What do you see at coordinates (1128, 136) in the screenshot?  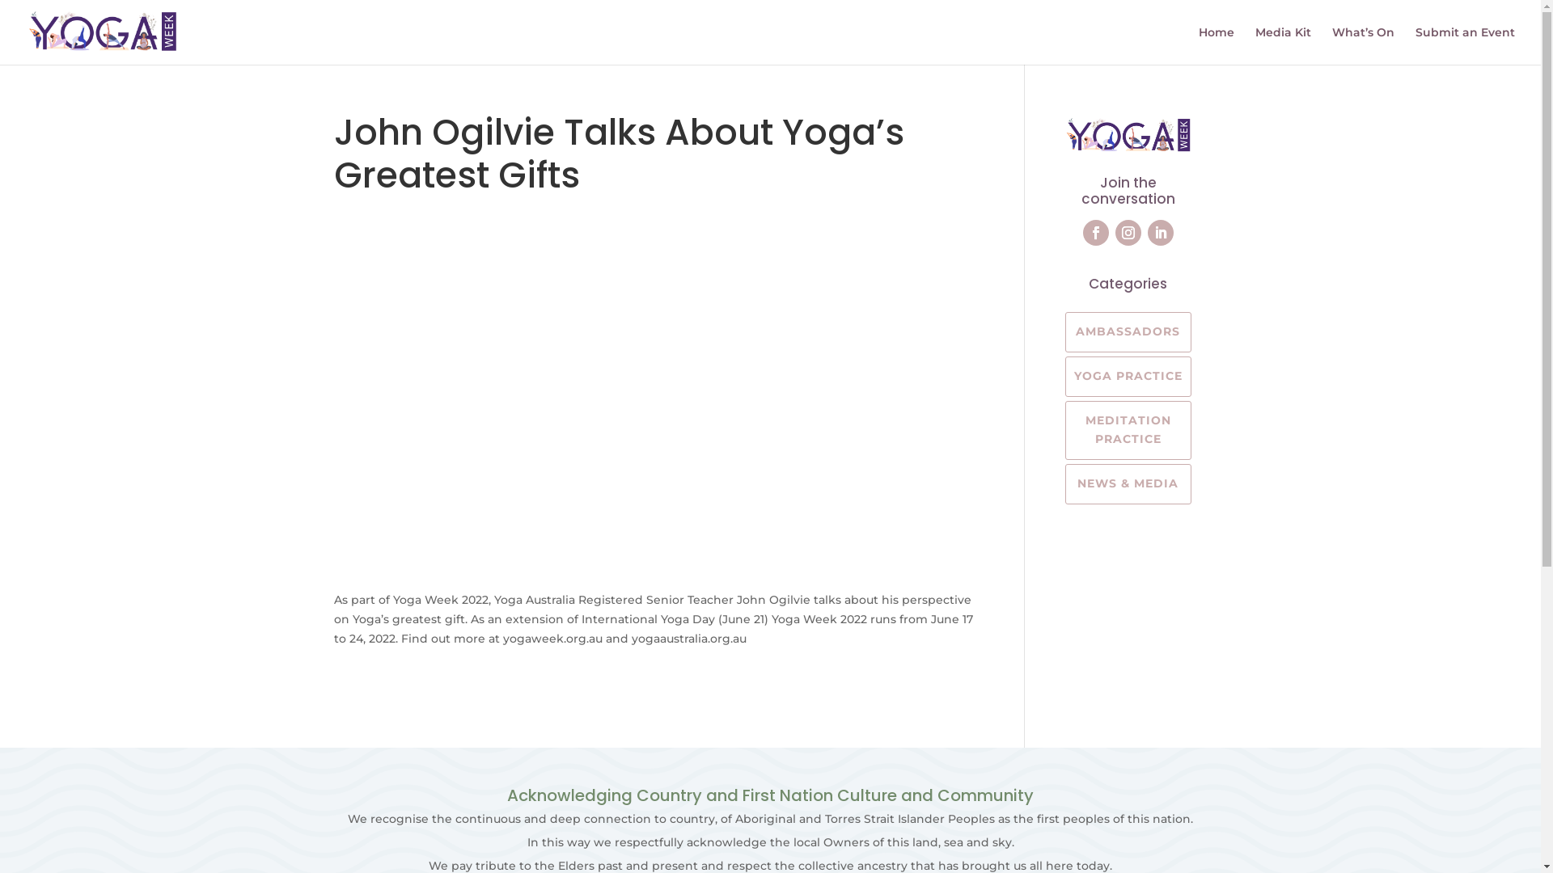 I see `Yoga Week Web Logo` at bounding box center [1128, 136].